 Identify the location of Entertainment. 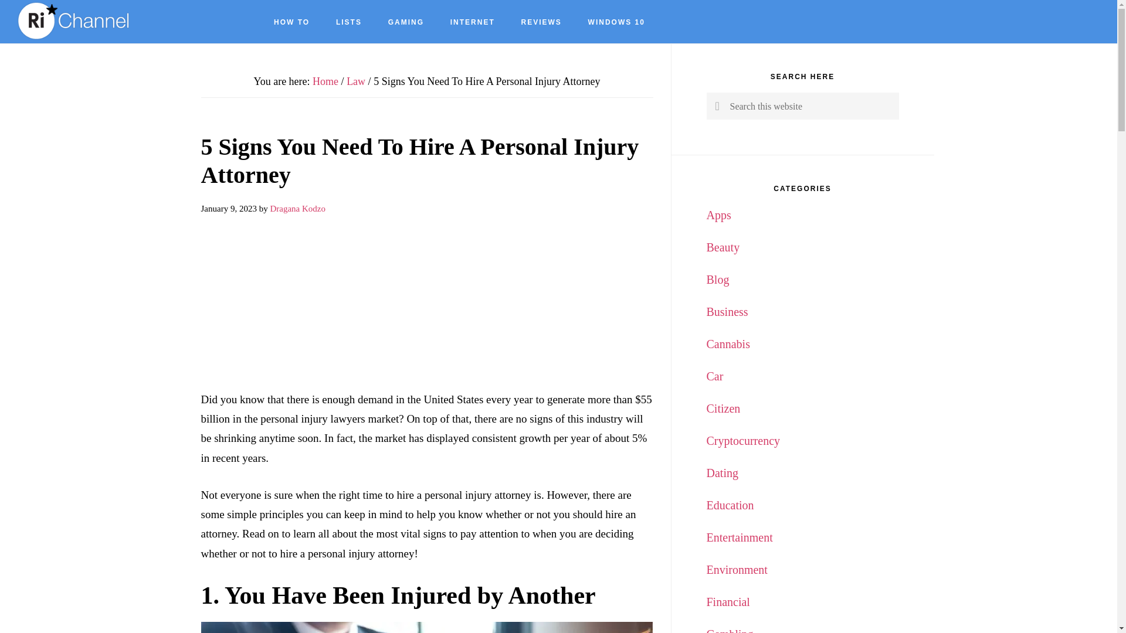
(739, 537).